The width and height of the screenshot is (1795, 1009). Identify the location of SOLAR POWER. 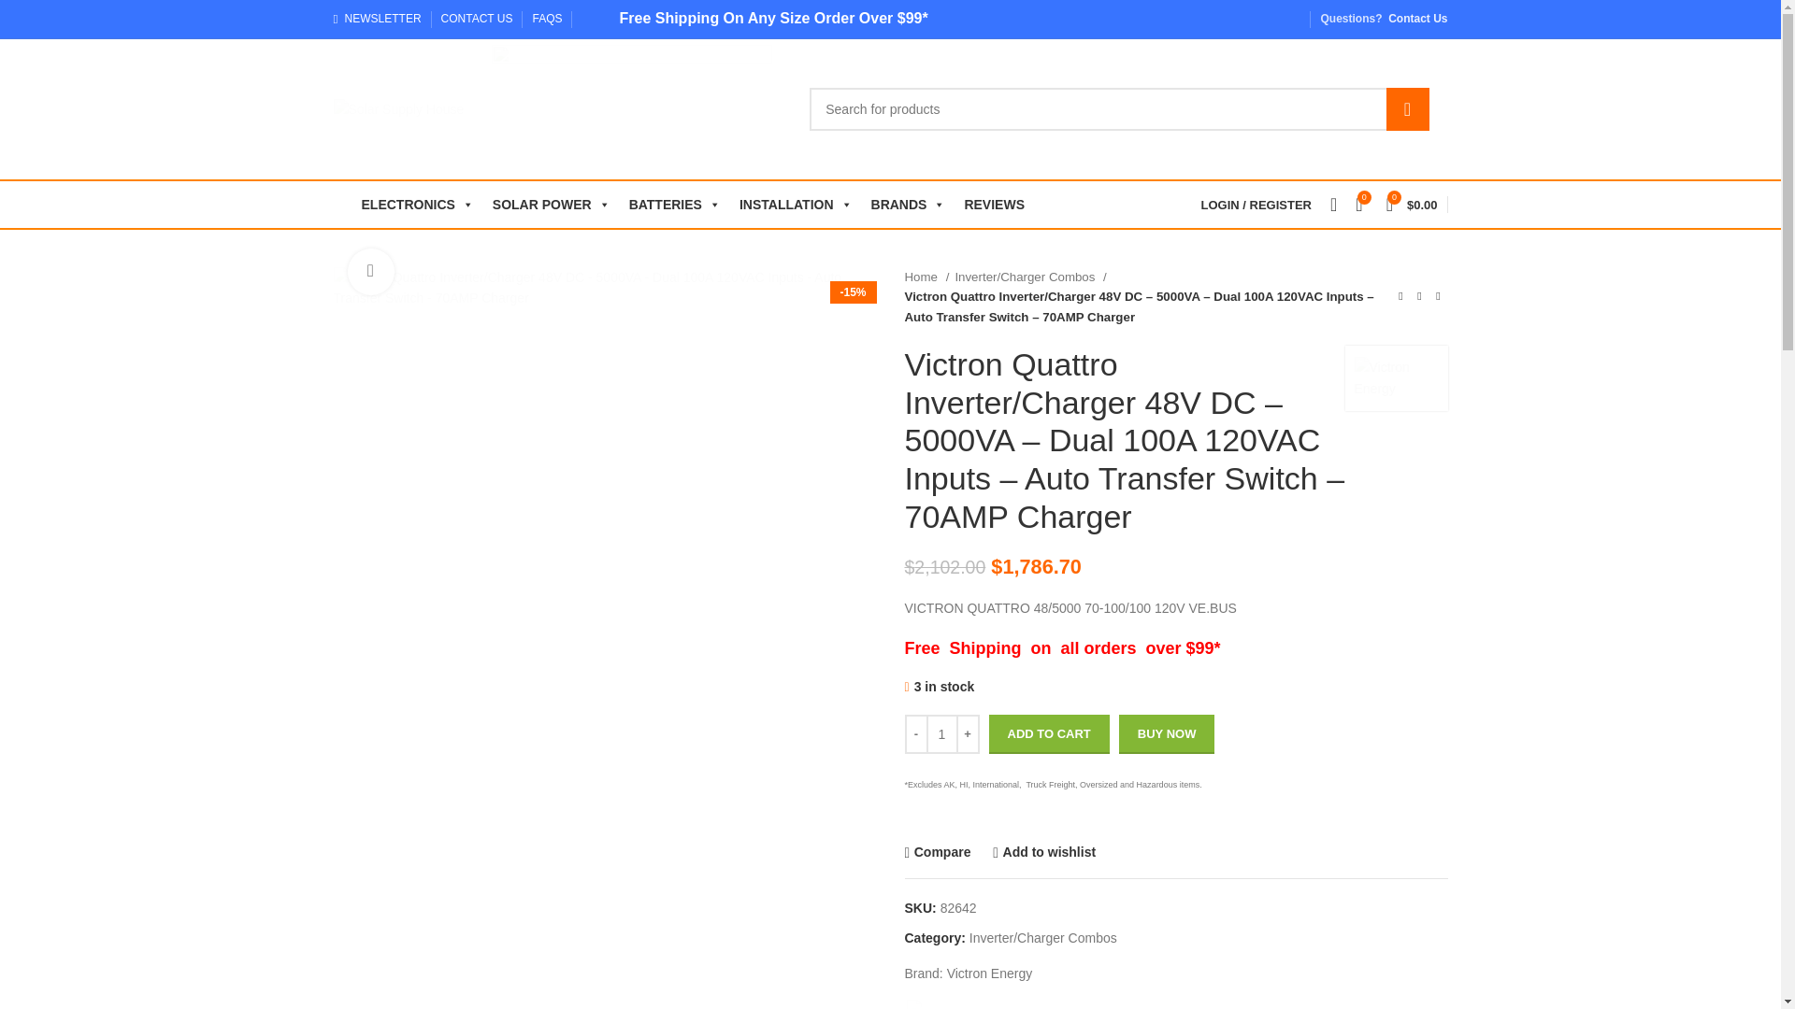
(551, 205).